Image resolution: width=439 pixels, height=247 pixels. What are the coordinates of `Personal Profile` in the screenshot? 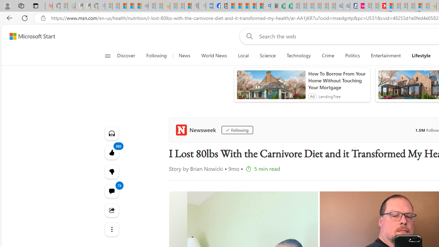 It's located at (7, 5).